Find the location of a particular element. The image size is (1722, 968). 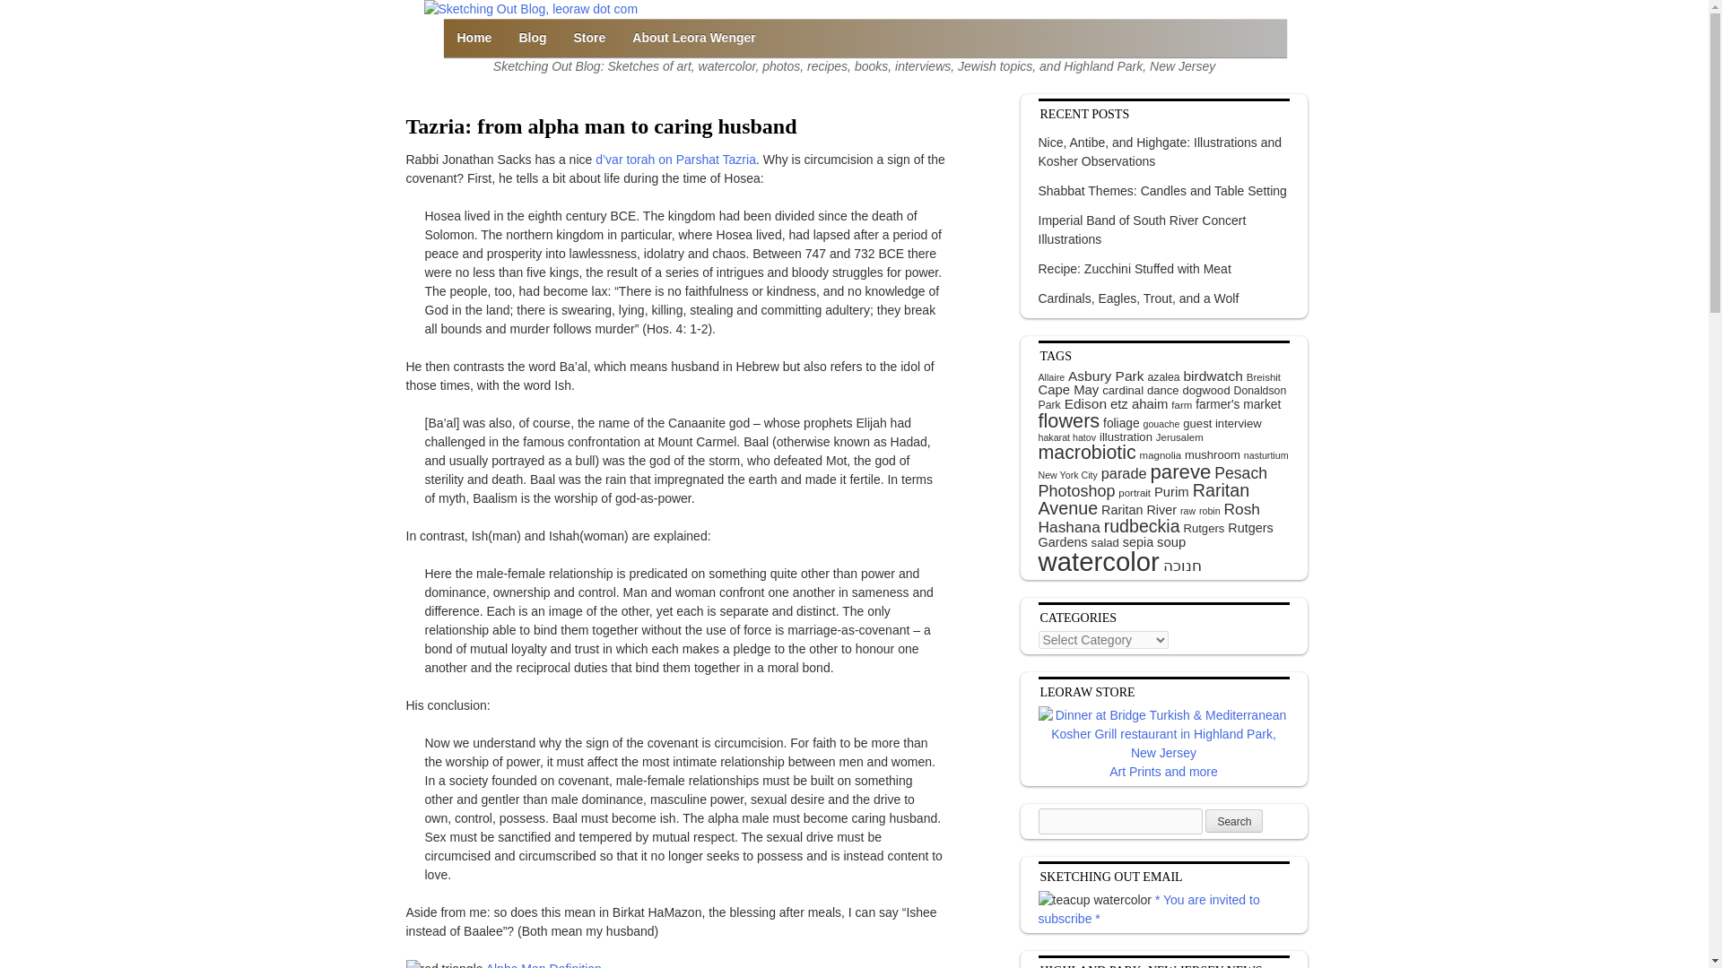

Alpha Man Definition is located at coordinates (544, 964).